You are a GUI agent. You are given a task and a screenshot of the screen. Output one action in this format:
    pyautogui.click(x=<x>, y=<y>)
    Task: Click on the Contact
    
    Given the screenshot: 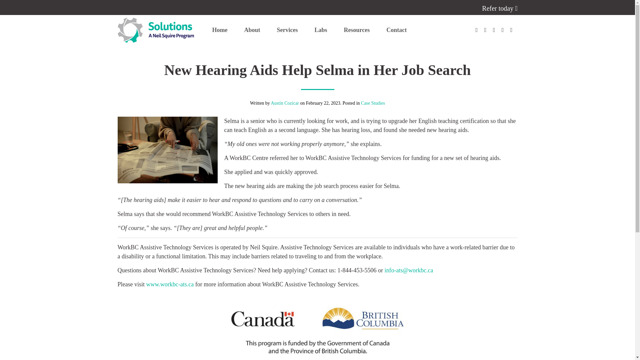 What is the action you would take?
    pyautogui.click(x=396, y=30)
    